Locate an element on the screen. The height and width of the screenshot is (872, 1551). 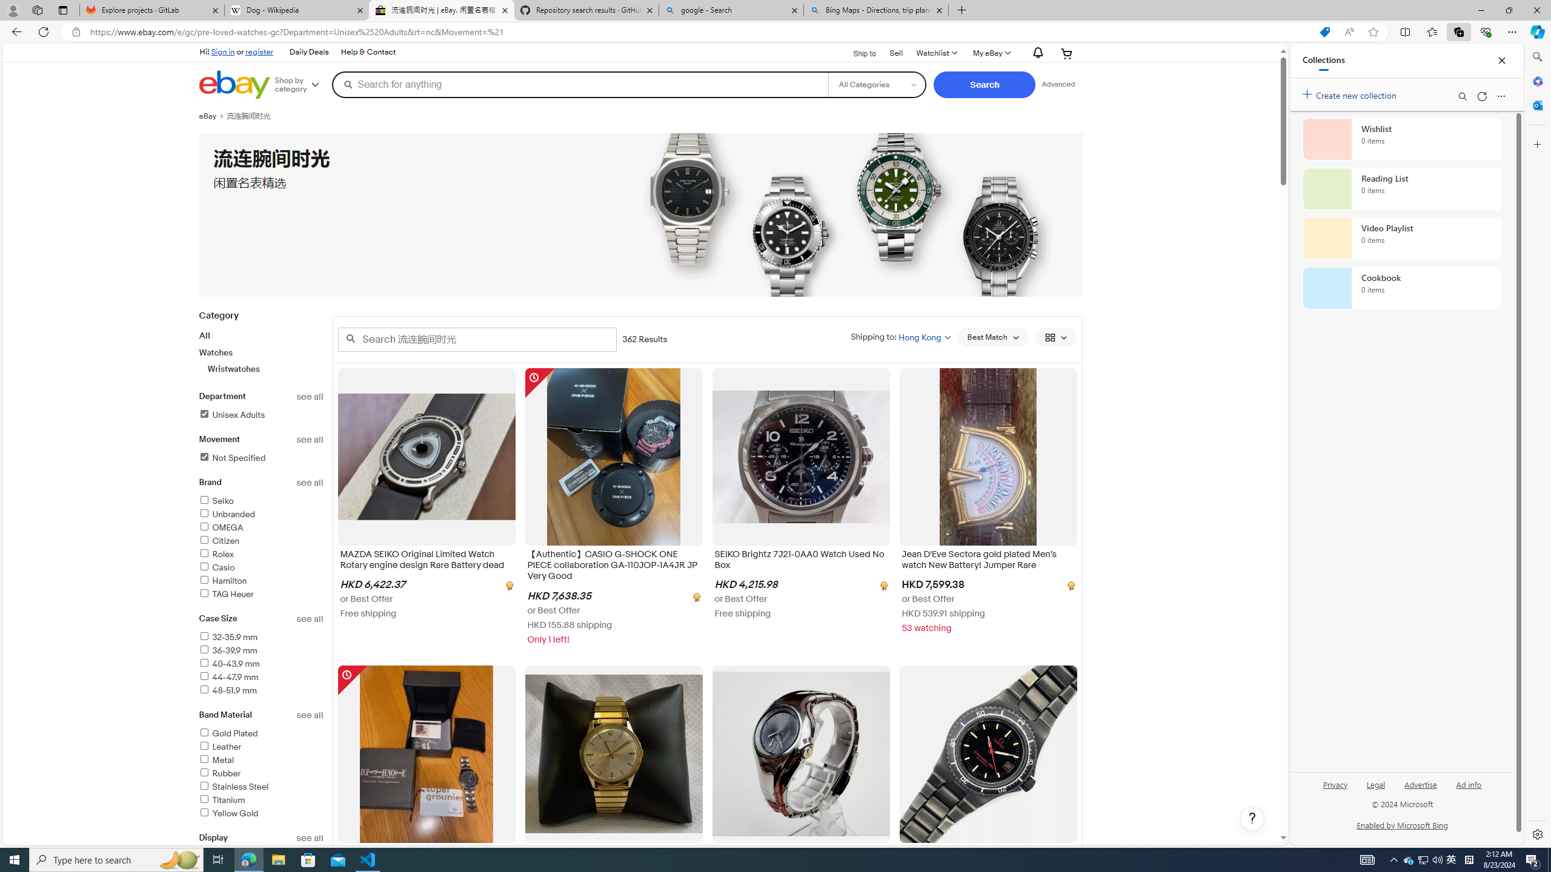
Microsoft 365 is located at coordinates (1536, 81).